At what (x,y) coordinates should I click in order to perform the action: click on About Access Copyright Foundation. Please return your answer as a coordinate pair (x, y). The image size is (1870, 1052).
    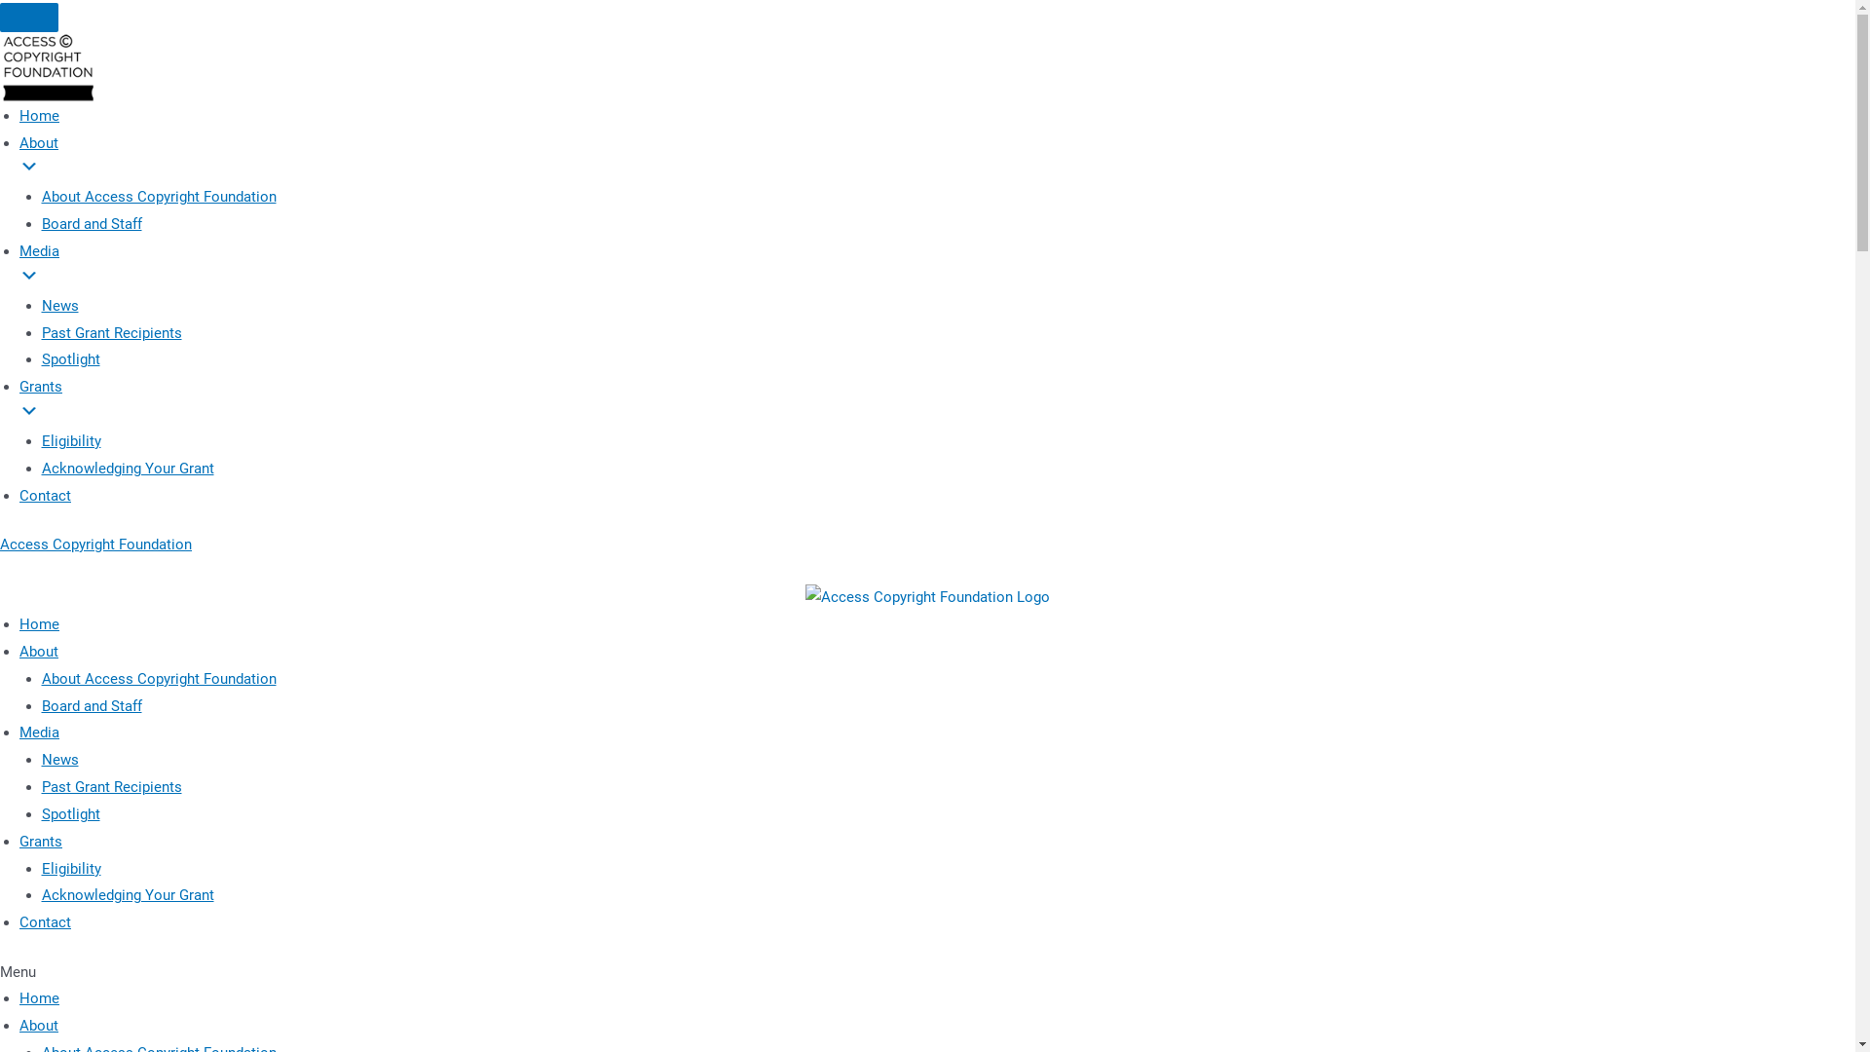
    Looking at the image, I should click on (158, 679).